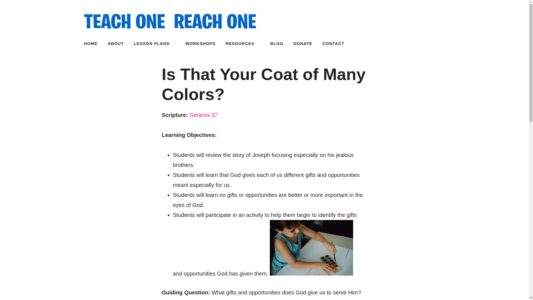 The height and width of the screenshot is (300, 533). I want to click on BLOG, so click(277, 43).